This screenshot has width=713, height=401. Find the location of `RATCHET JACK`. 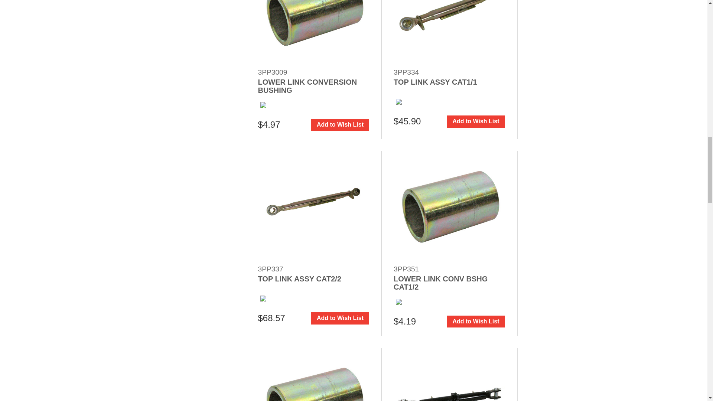

RATCHET JACK is located at coordinates (449, 374).